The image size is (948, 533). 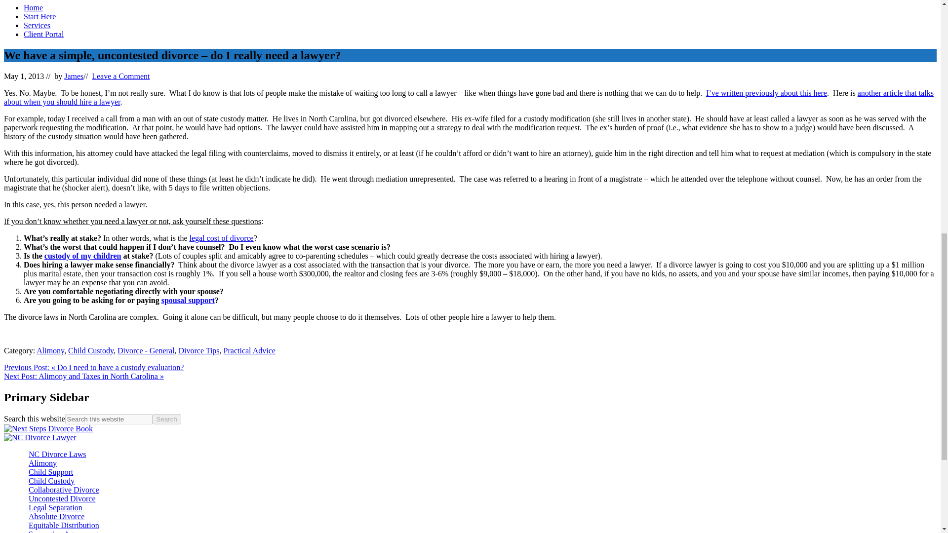 What do you see at coordinates (167, 419) in the screenshot?
I see `Search` at bounding box center [167, 419].